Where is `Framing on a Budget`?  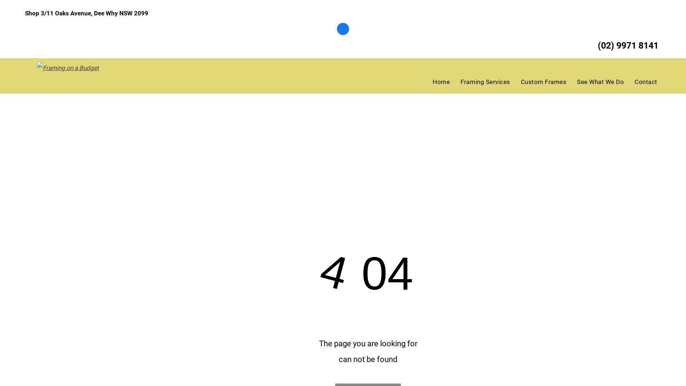
Framing on a Budget is located at coordinates (68, 68).